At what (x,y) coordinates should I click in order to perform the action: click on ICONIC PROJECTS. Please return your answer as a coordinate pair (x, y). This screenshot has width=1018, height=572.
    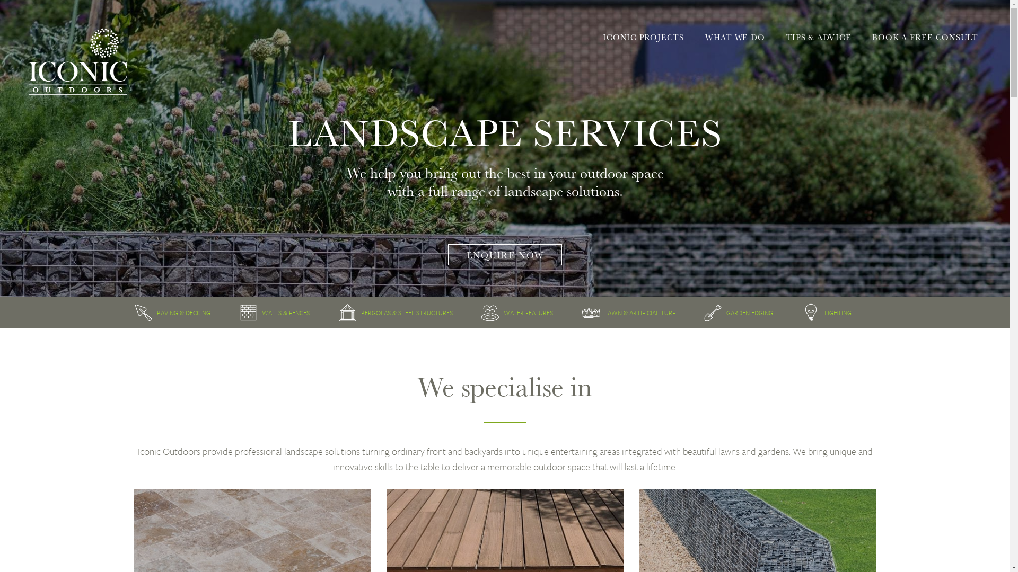
    Looking at the image, I should click on (643, 37).